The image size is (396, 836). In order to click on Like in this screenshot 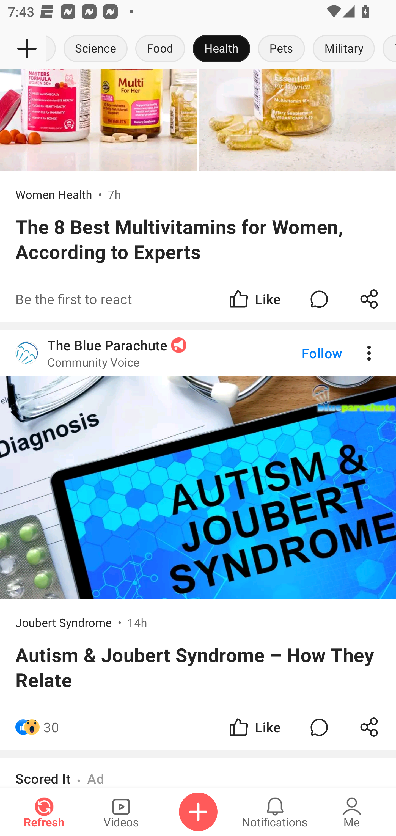, I will do `click(254, 299)`.